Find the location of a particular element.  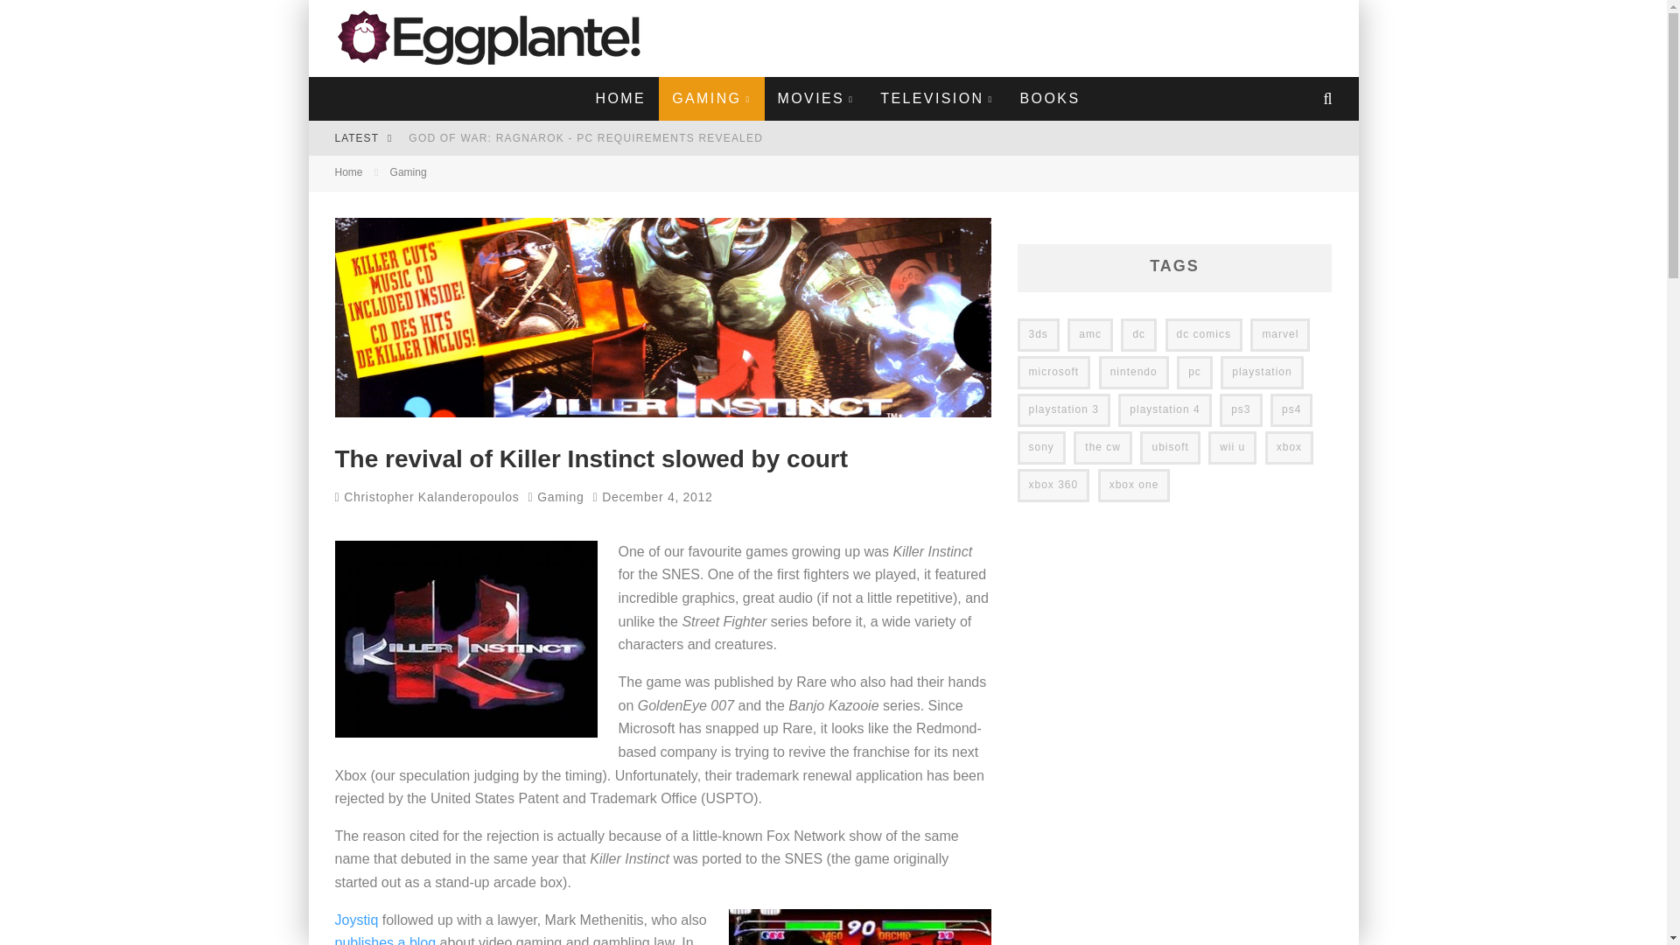

HOME is located at coordinates (621, 98).